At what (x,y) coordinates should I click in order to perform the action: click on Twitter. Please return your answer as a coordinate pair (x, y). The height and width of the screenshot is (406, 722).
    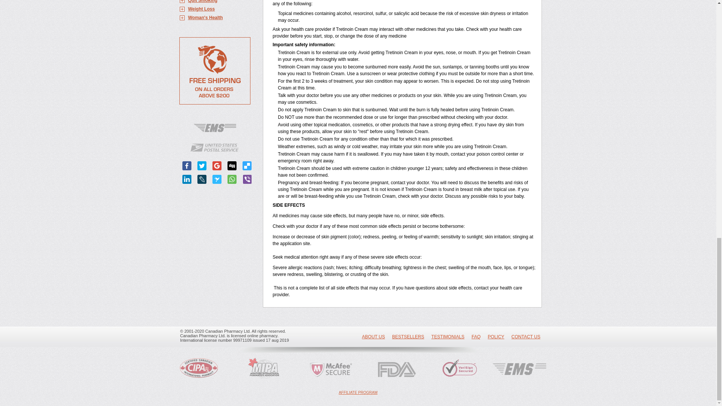
    Looking at the image, I should click on (202, 165).